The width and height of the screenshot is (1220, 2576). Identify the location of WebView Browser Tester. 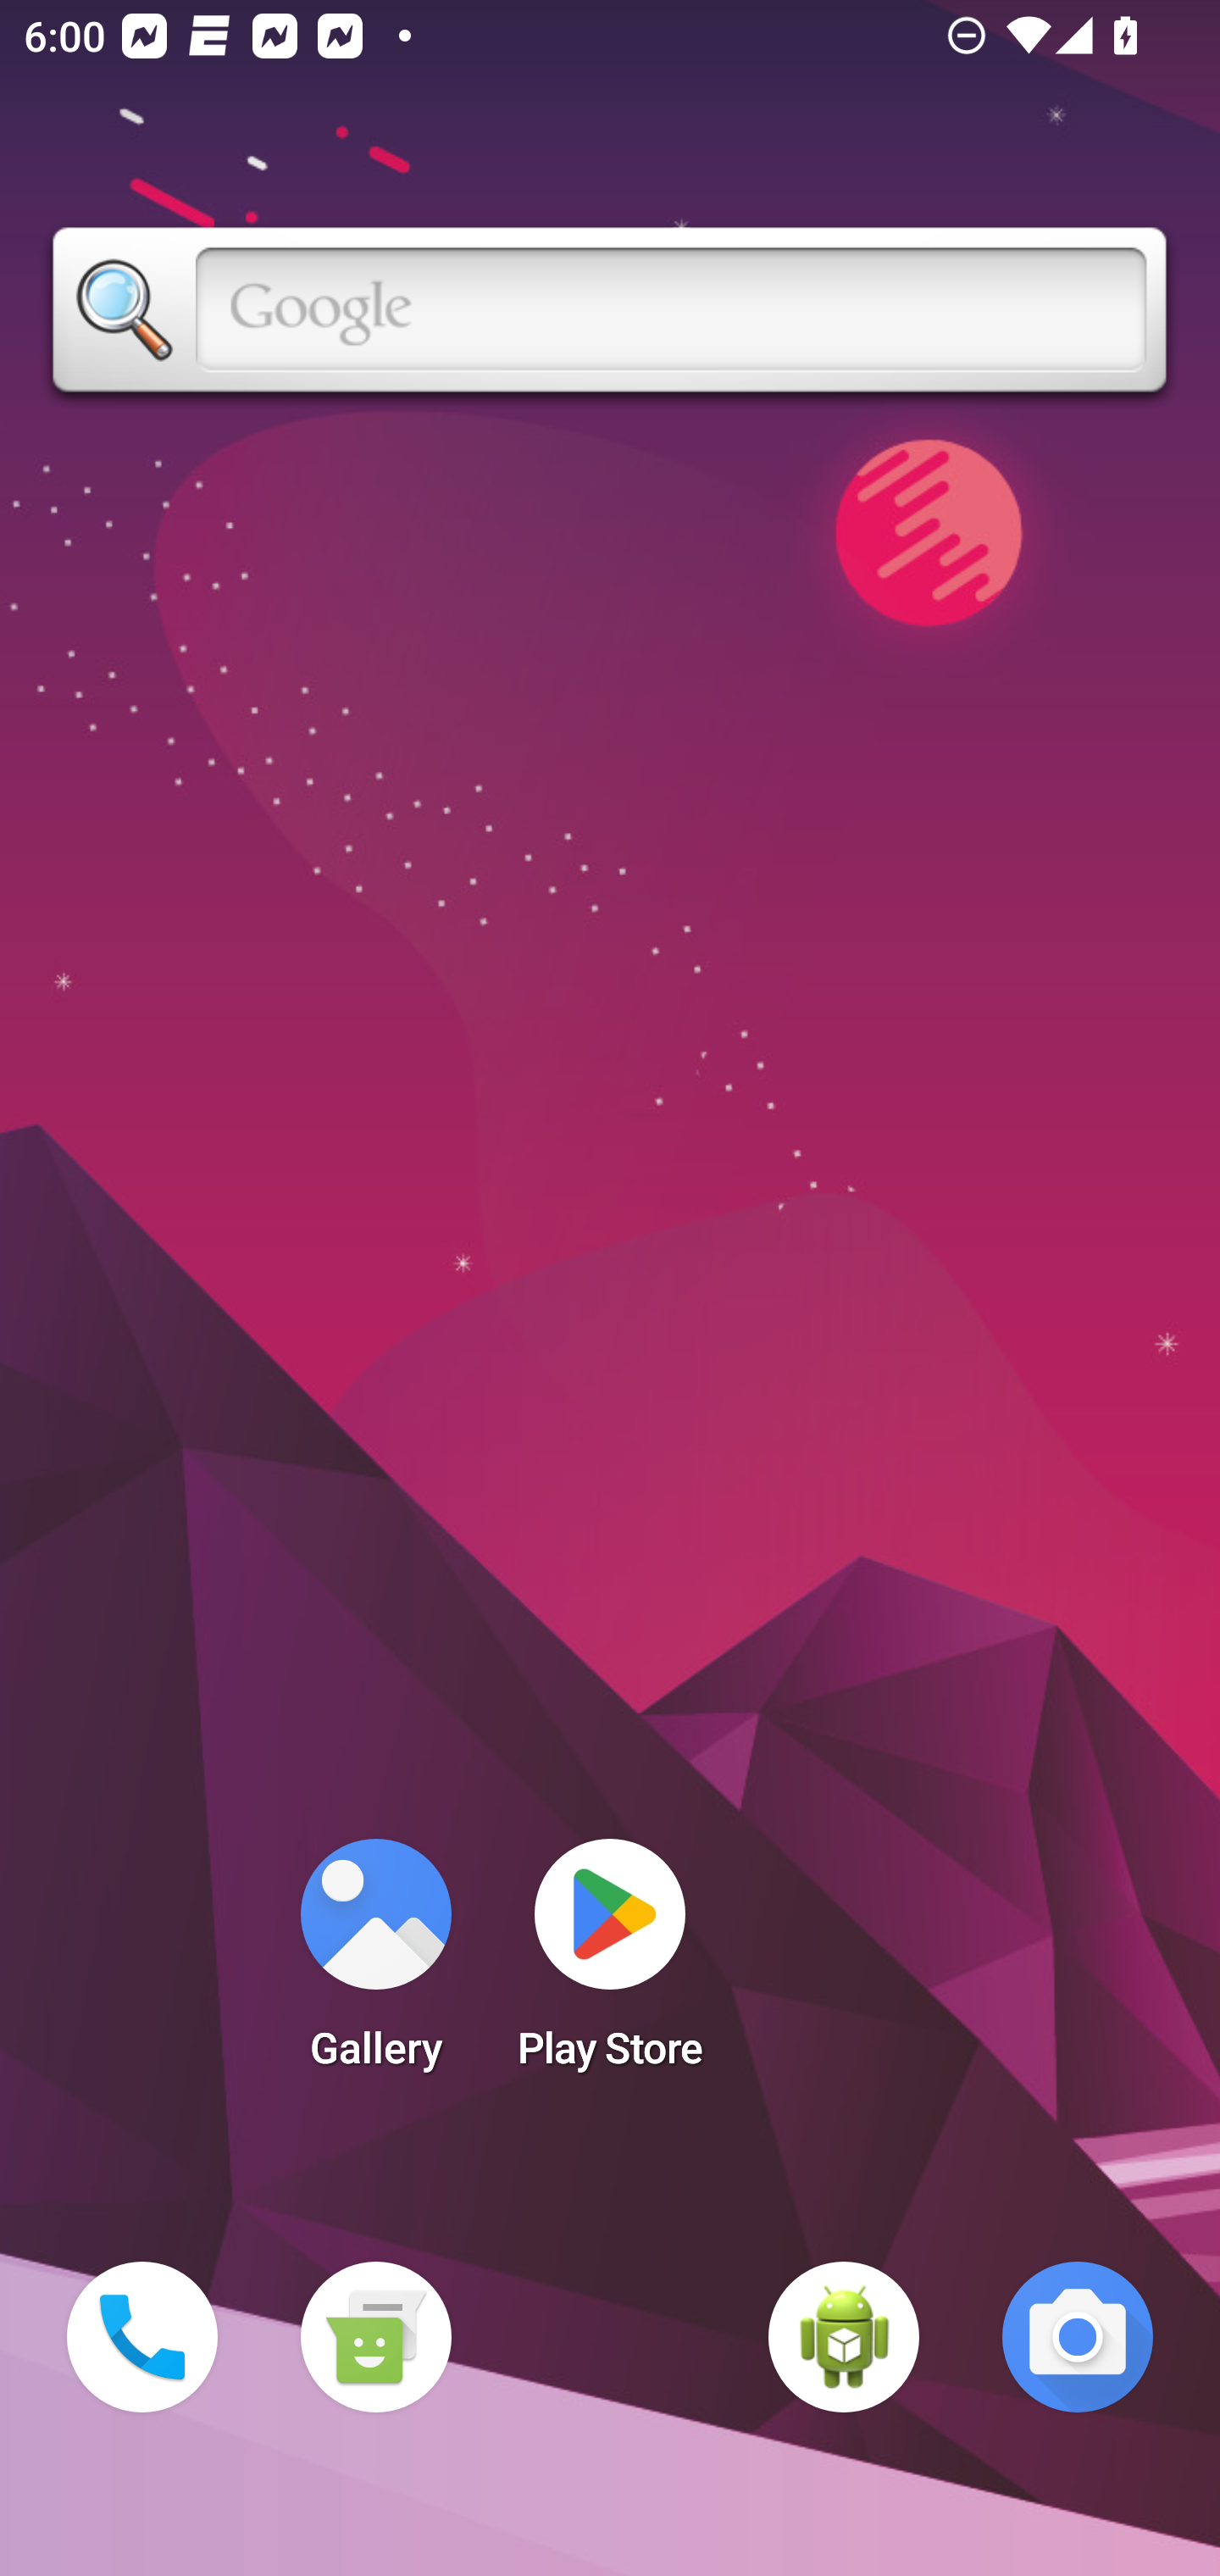
(844, 2337).